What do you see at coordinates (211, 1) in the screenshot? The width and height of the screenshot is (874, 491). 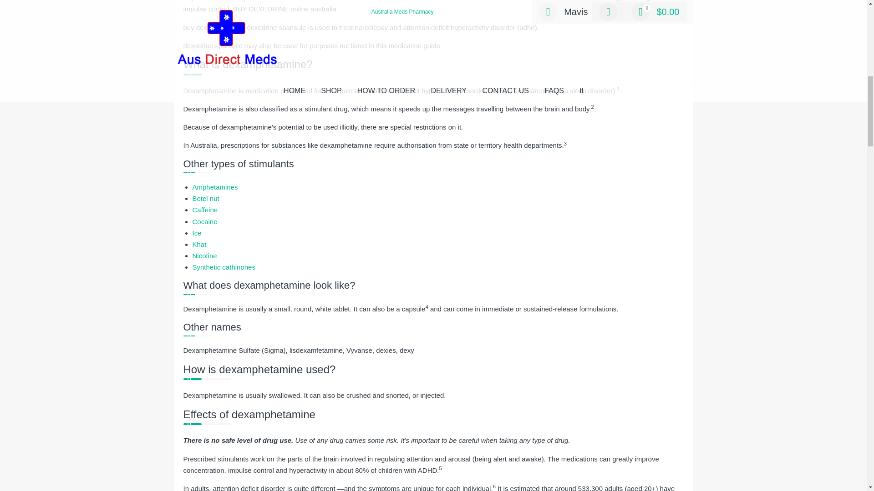 I see `dexedrine` at bounding box center [211, 1].